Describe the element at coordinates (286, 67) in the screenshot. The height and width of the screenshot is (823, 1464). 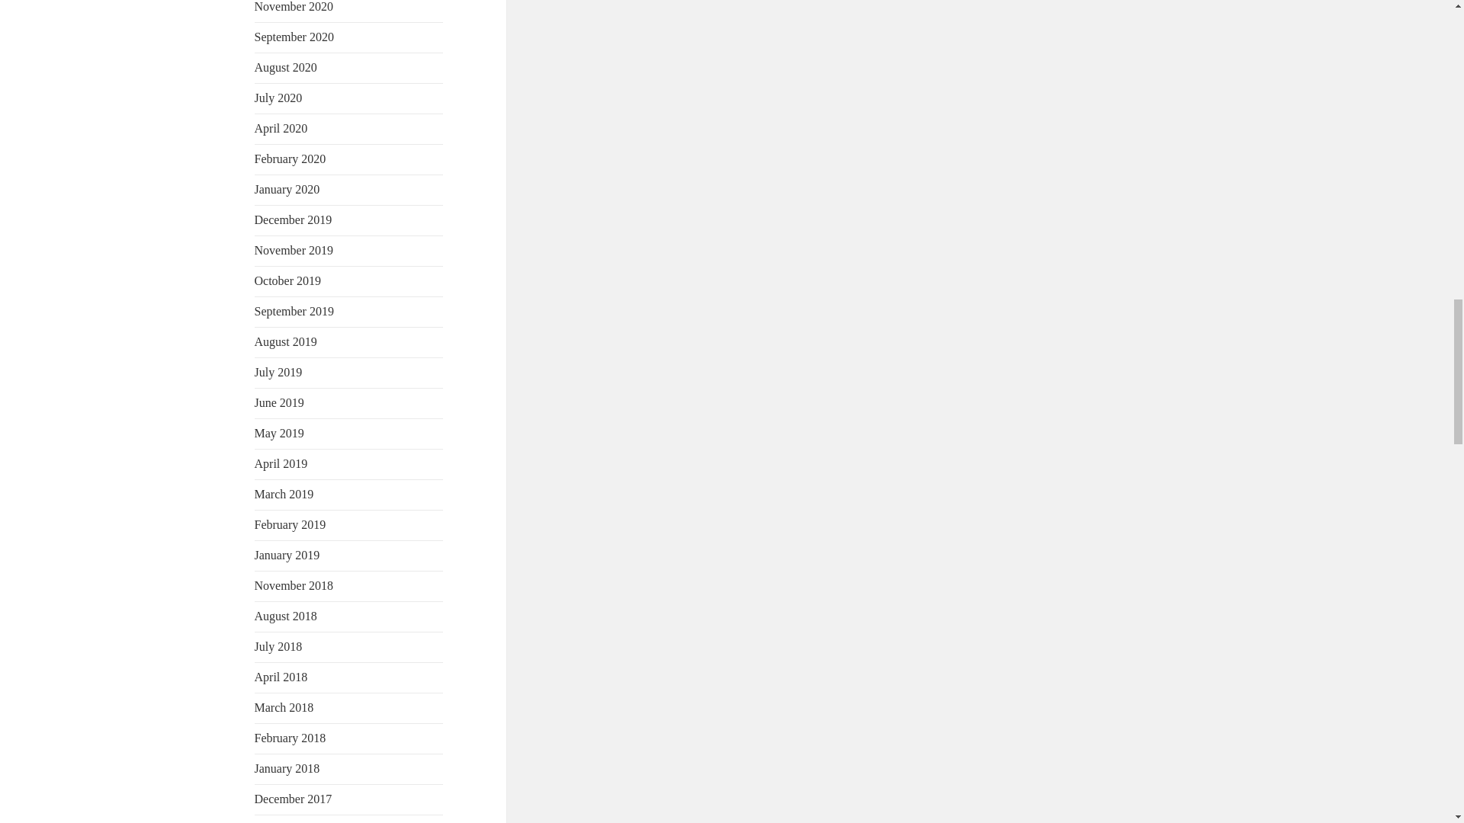
I see `August 2020` at that location.